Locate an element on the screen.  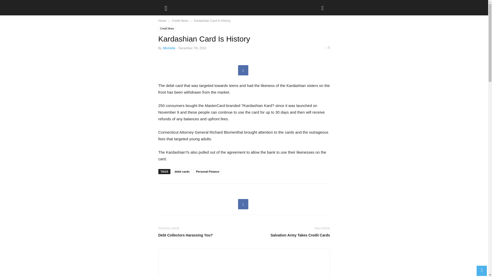
debit cards is located at coordinates (182, 171).